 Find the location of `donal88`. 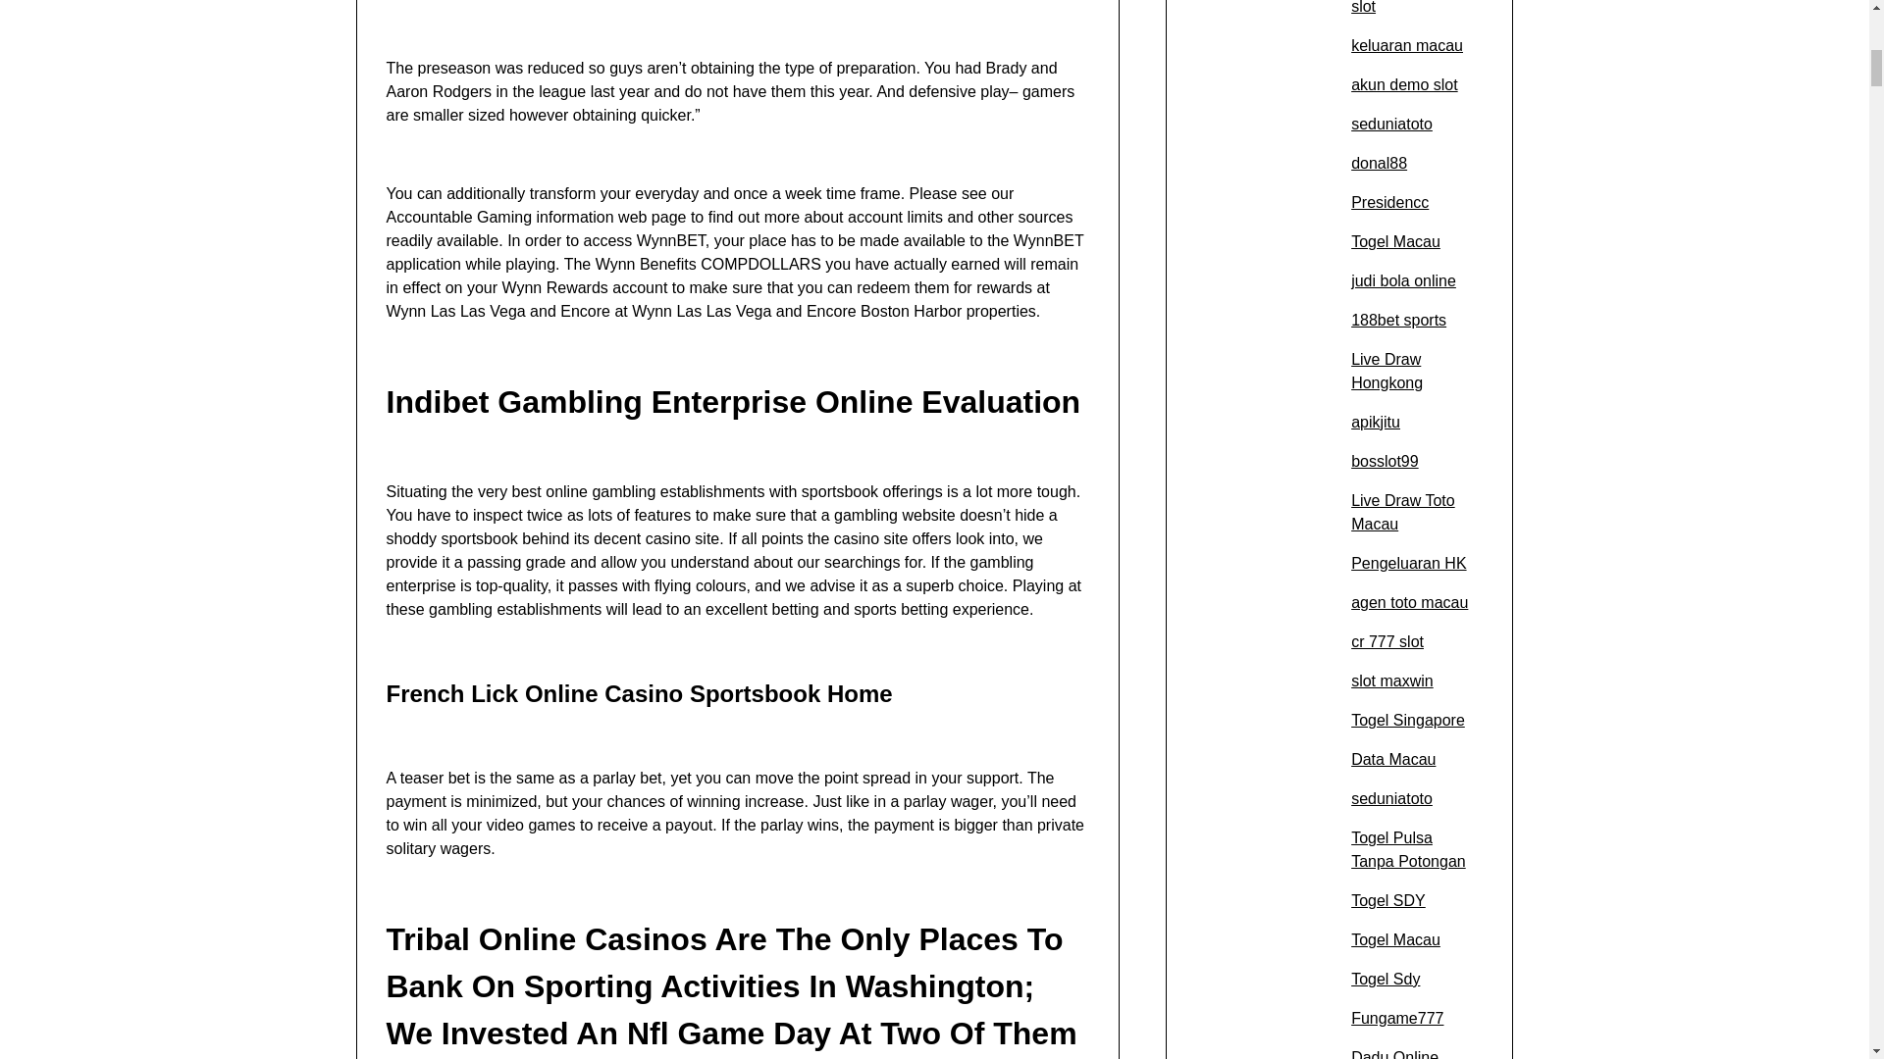

donal88 is located at coordinates (1379, 163).